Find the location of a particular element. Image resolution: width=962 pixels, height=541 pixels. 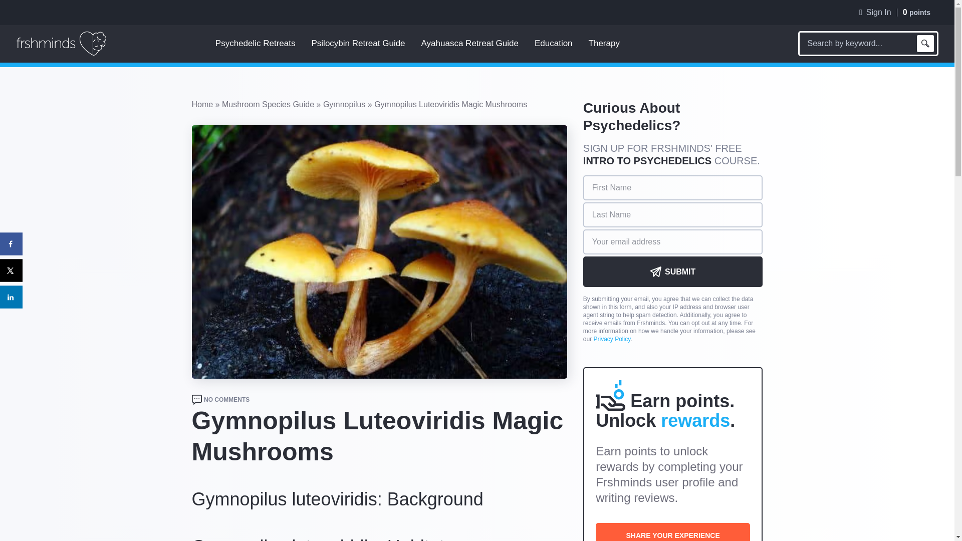

Sign In is located at coordinates (875, 13).